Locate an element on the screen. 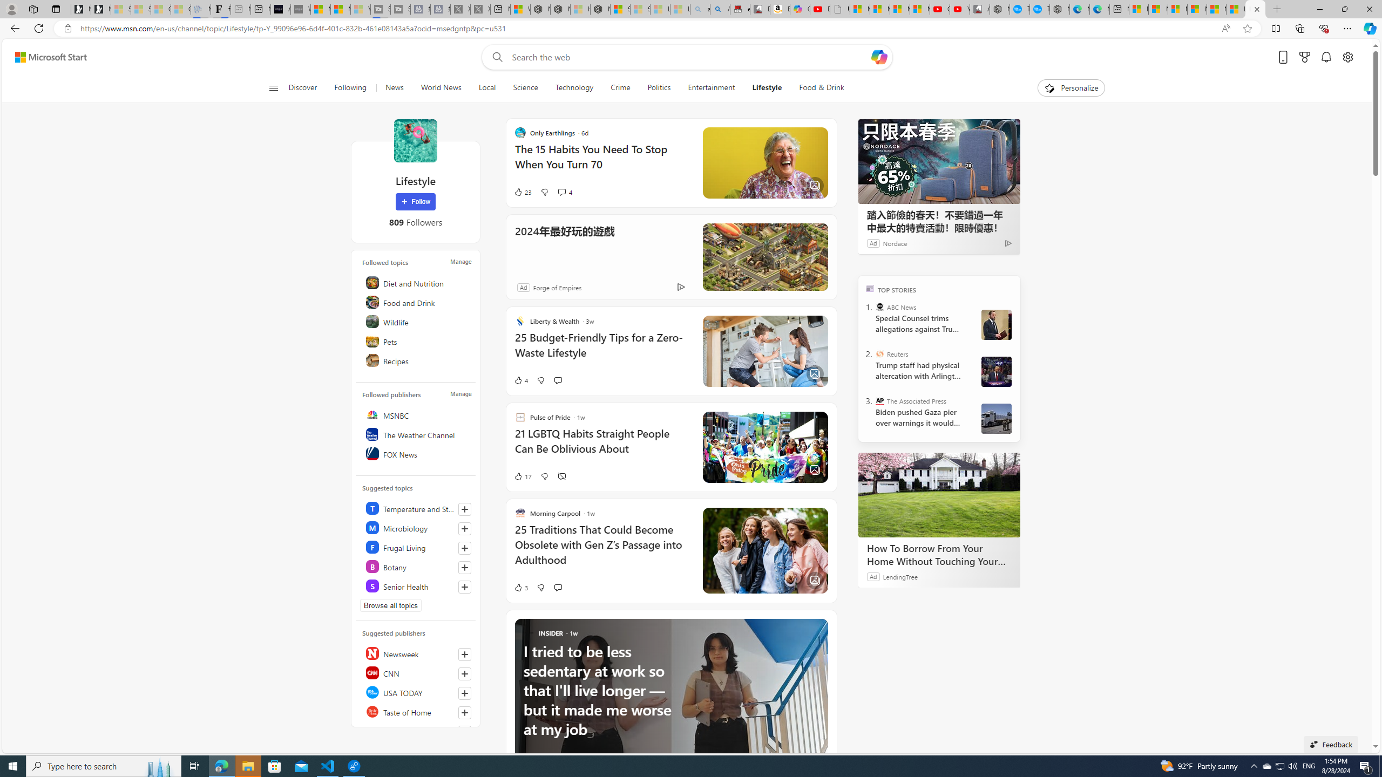  Web search is located at coordinates (494, 57).